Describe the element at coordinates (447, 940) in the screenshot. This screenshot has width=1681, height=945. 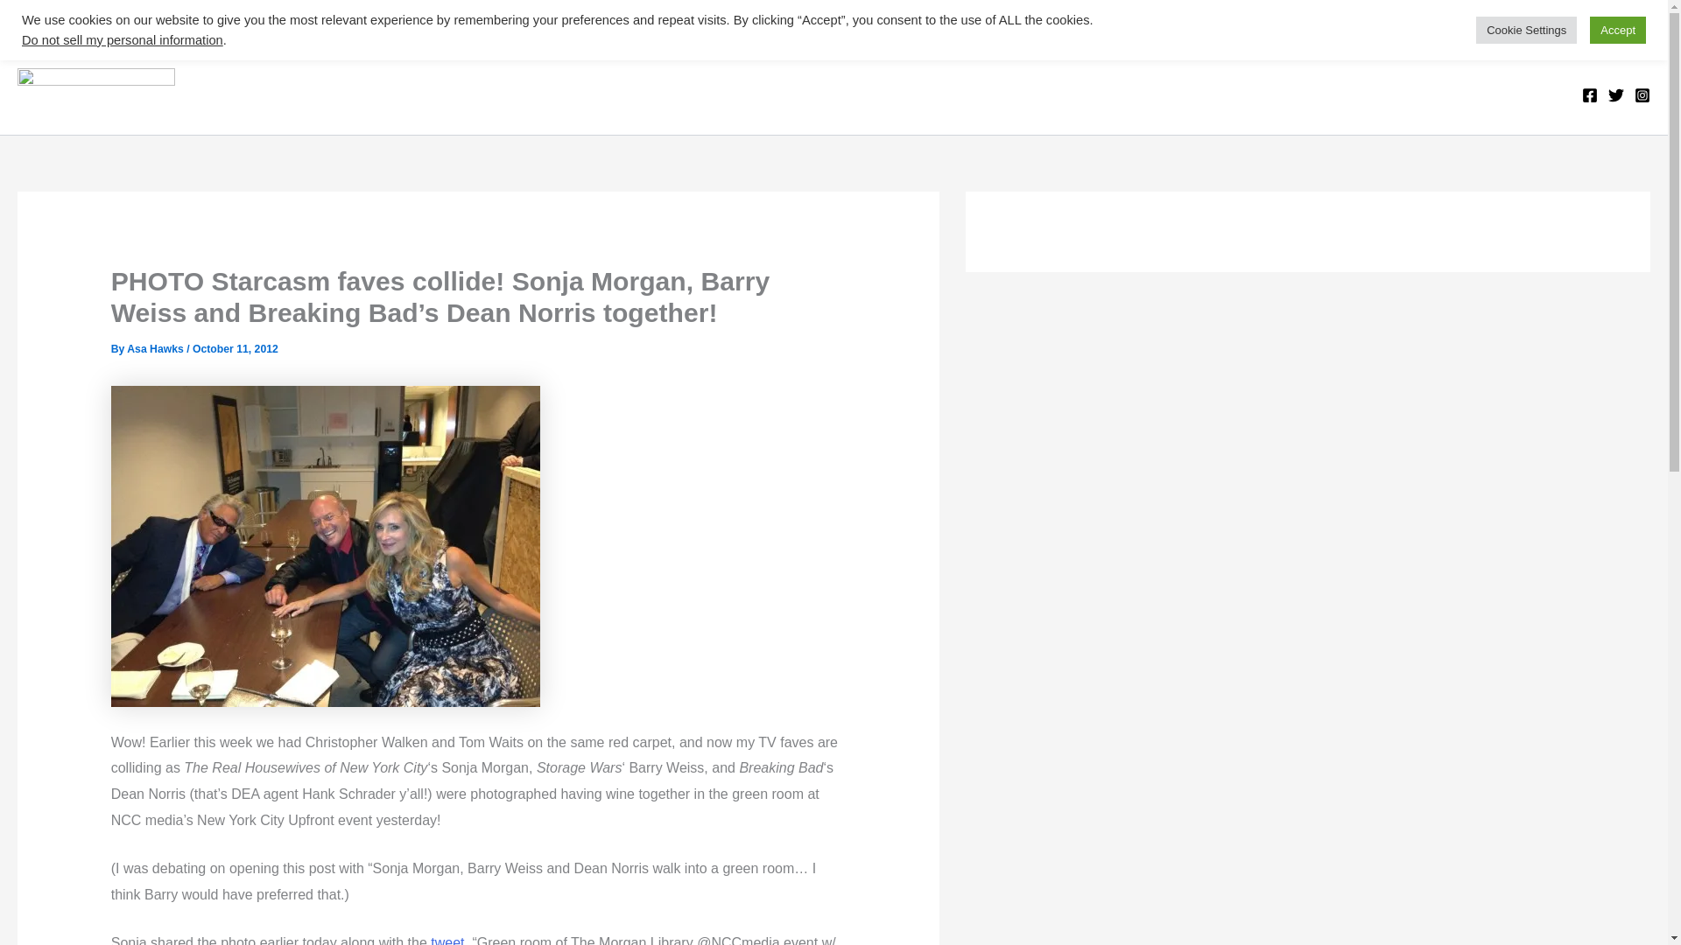
I see `tweet` at that location.